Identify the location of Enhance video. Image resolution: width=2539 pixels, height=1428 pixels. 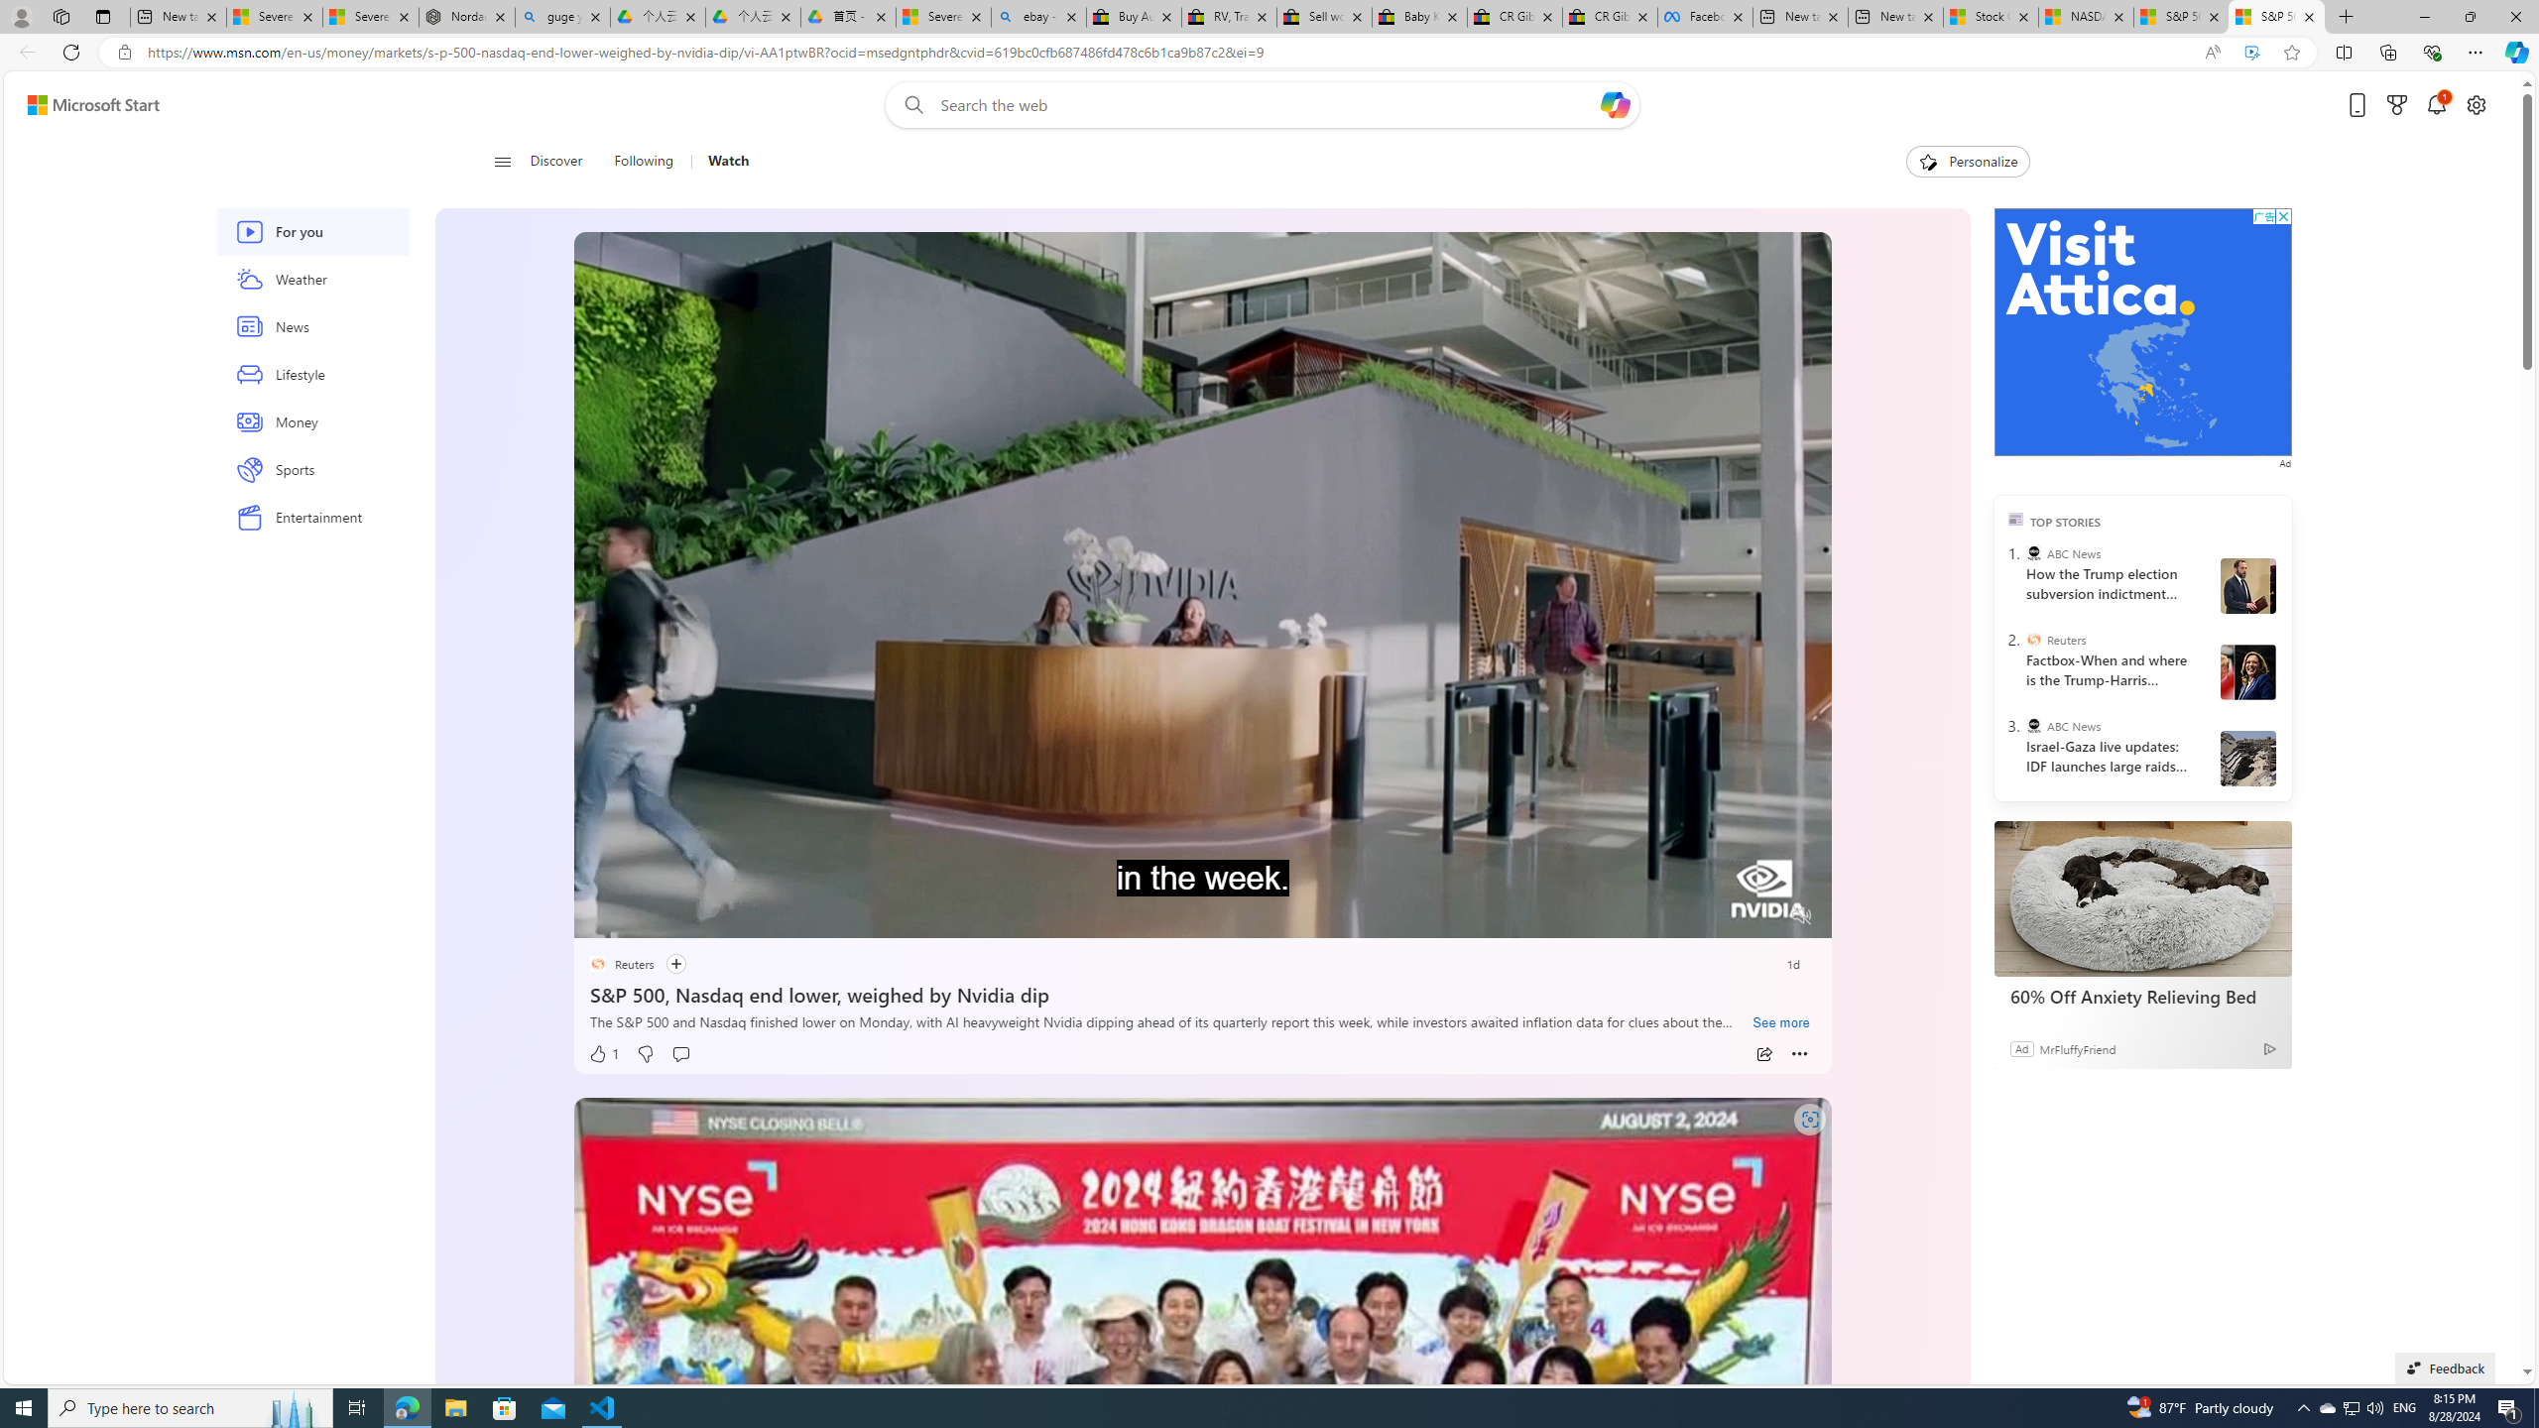
(2251, 53).